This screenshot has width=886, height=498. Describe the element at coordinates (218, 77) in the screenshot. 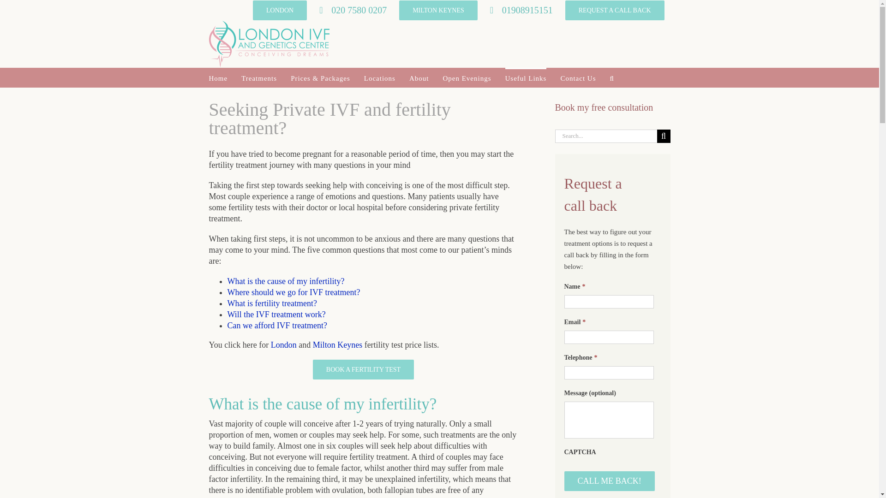

I see `Home` at that location.